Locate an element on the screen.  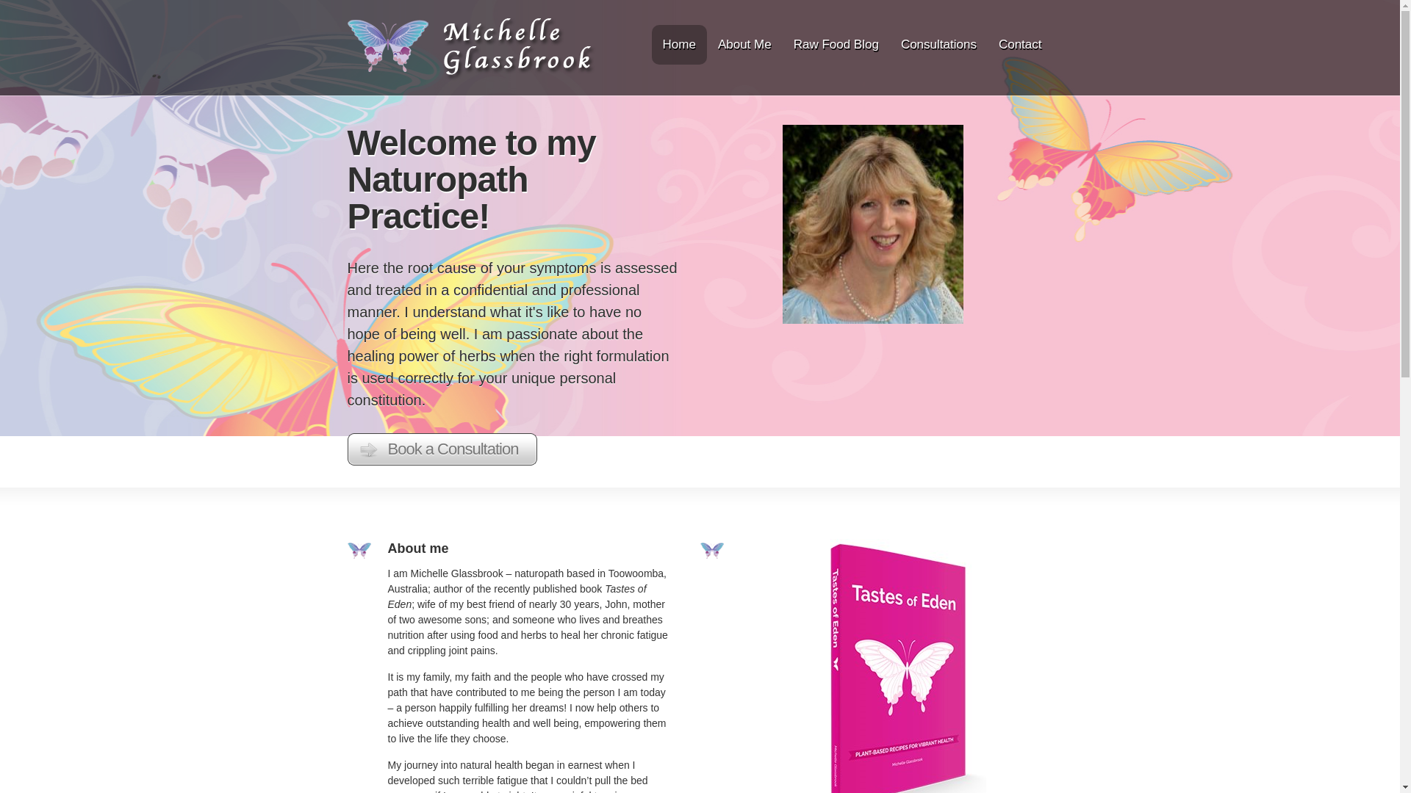
Home is located at coordinates (679, 45).